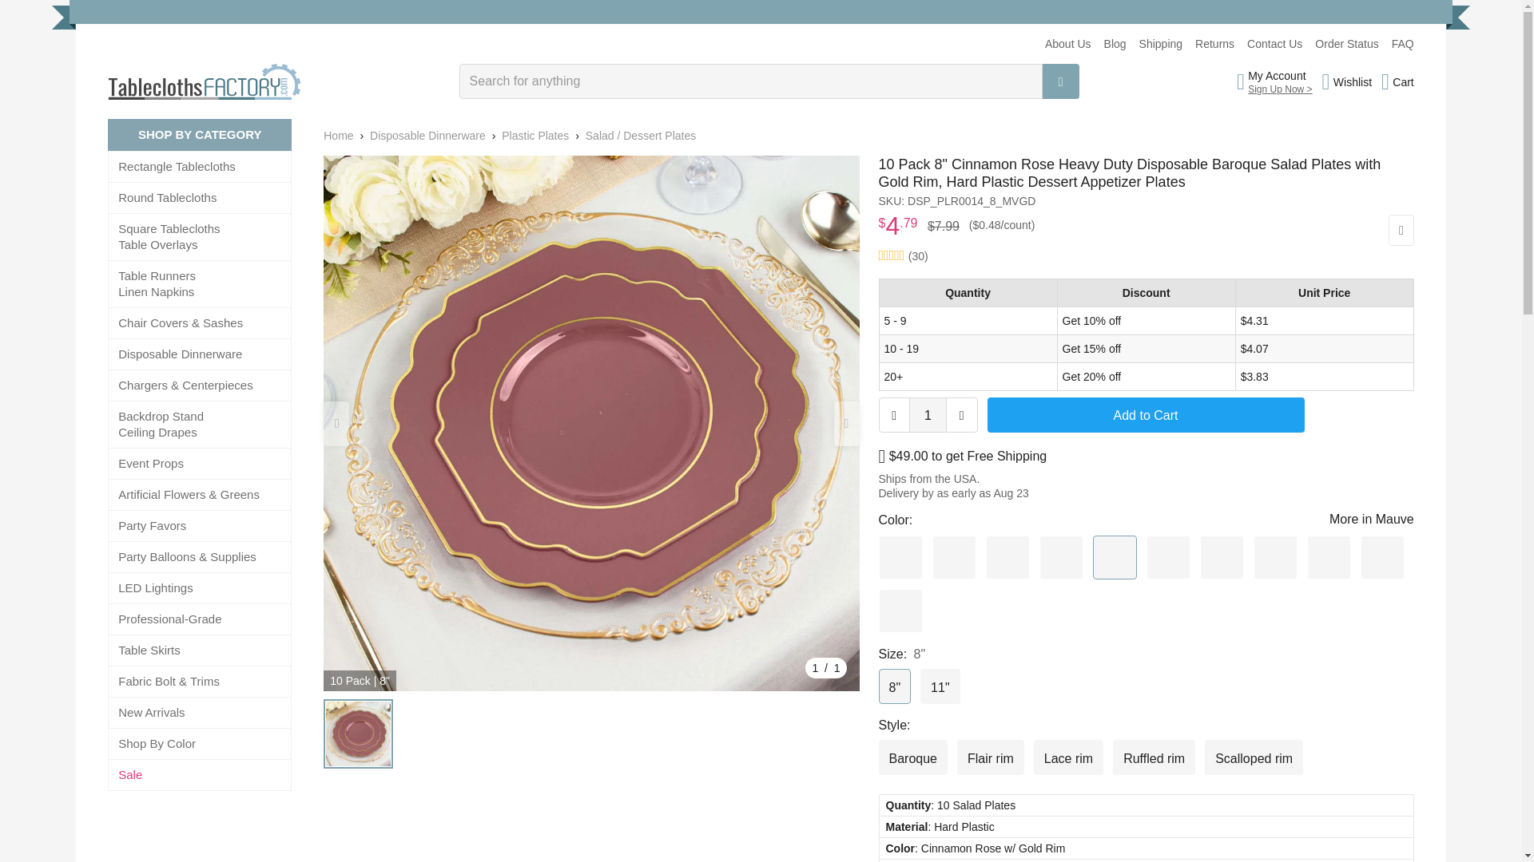 Image resolution: width=1534 pixels, height=862 pixels. Describe the element at coordinates (1067, 43) in the screenshot. I see `About Us` at that location.